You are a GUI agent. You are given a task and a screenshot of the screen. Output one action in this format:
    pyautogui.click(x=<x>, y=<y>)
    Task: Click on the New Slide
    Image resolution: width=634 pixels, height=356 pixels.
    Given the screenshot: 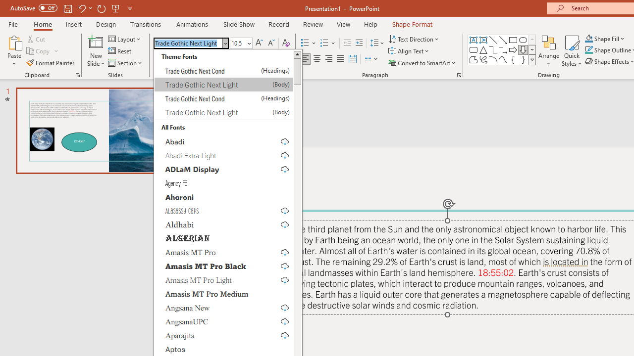 What is the action you would take?
    pyautogui.click(x=96, y=42)
    